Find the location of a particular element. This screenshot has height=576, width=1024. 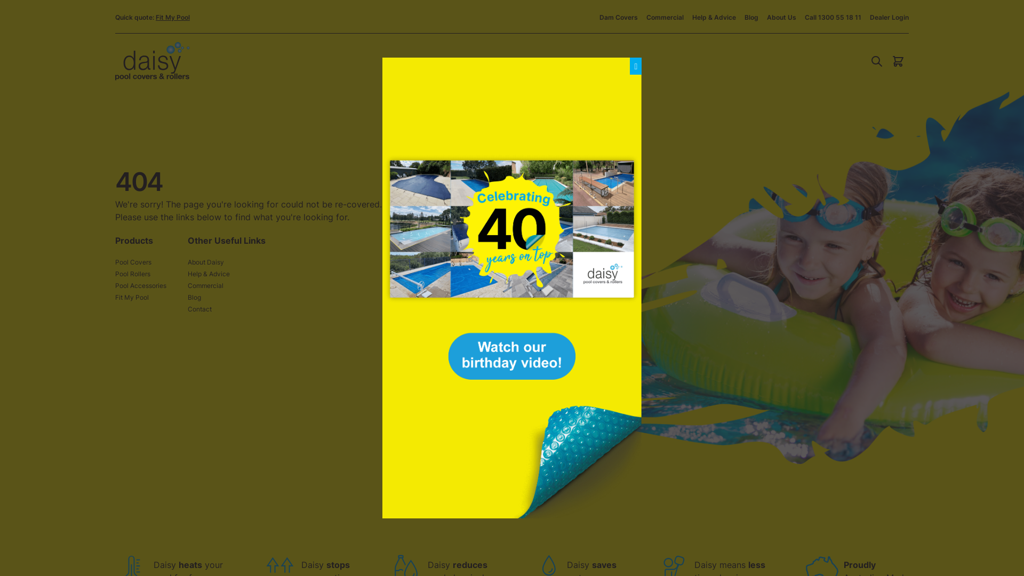

Blog is located at coordinates (194, 298).